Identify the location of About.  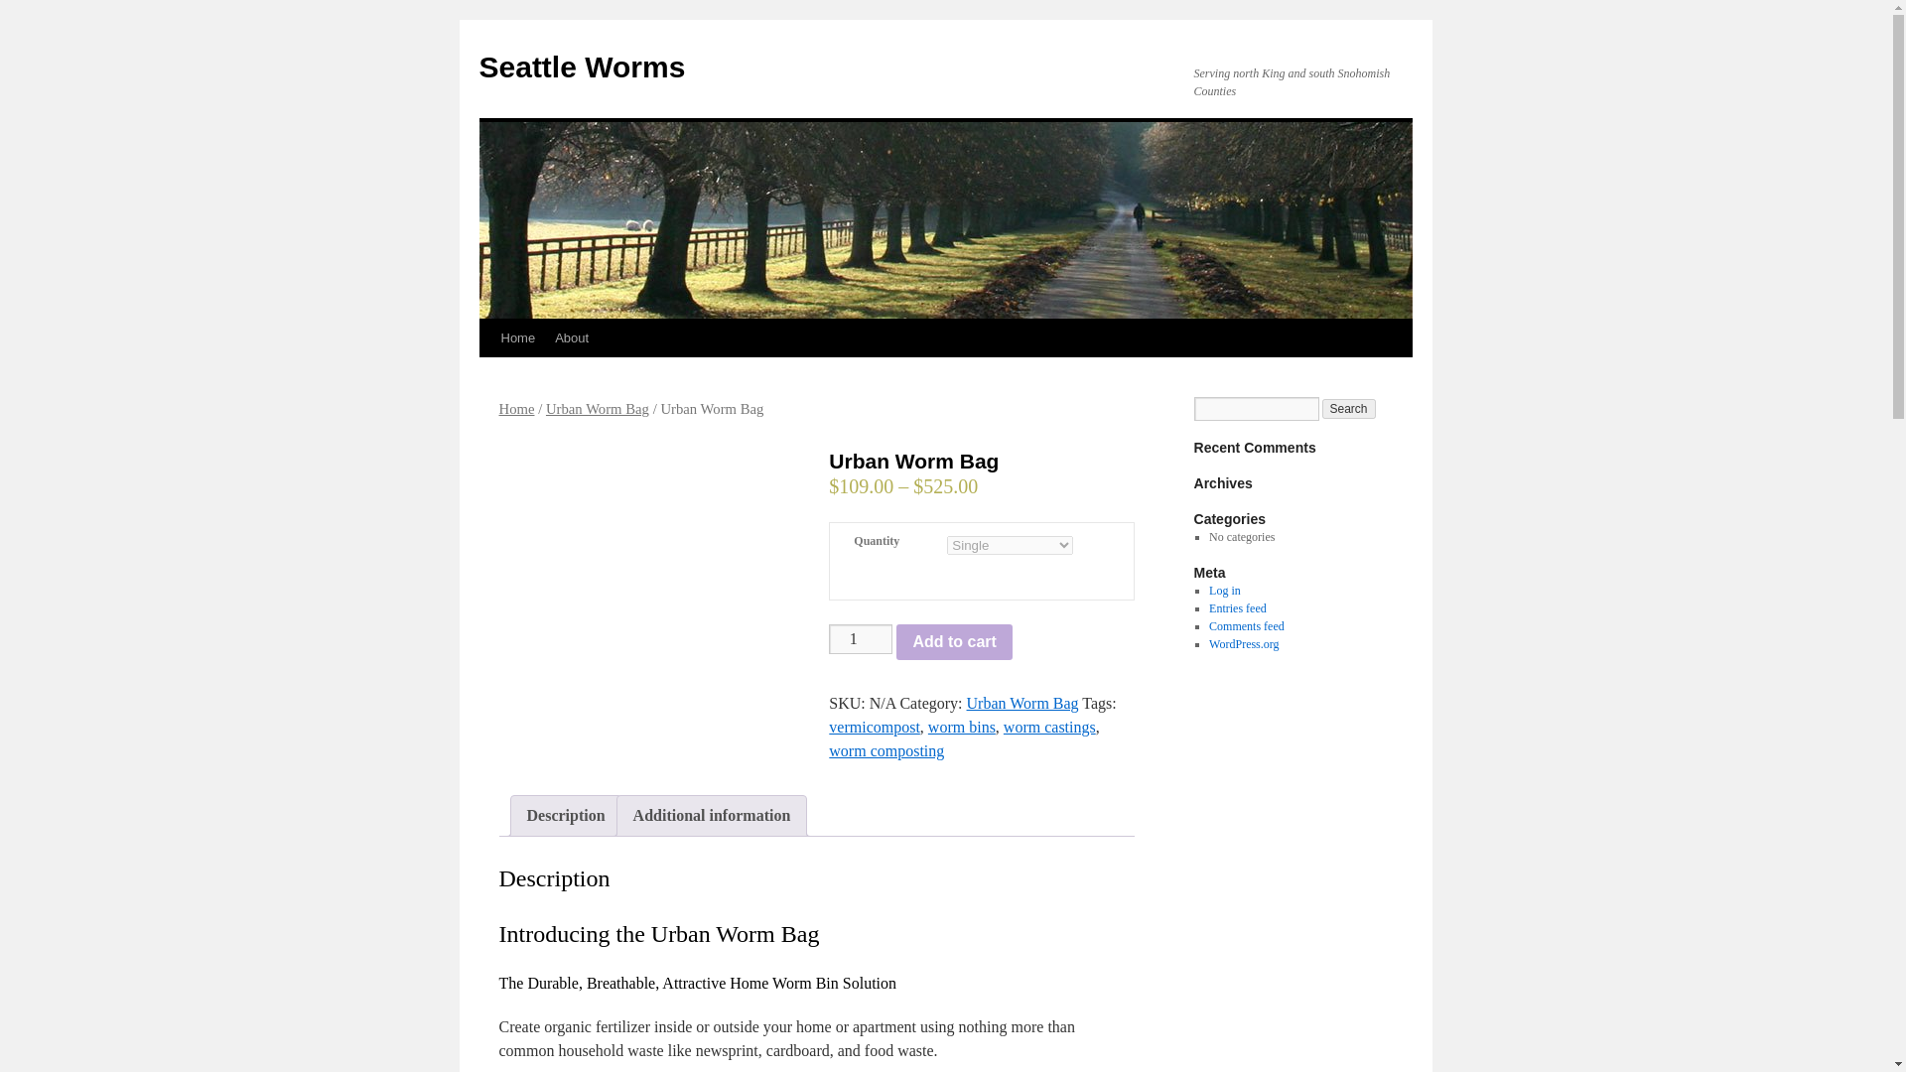
(572, 337).